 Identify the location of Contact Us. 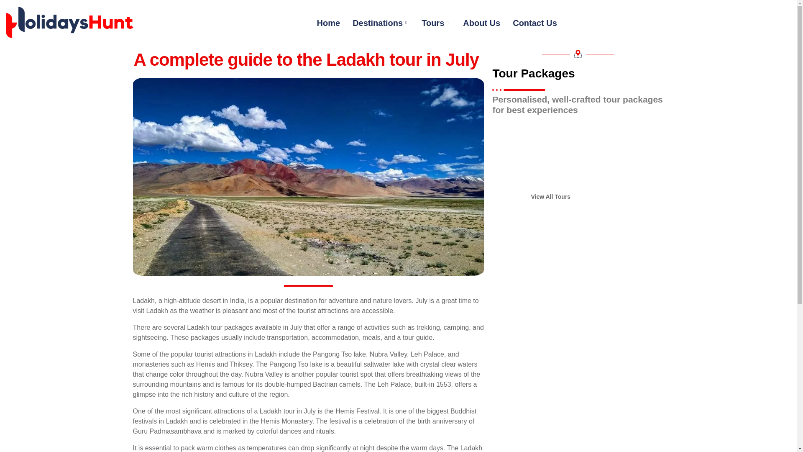
(535, 23).